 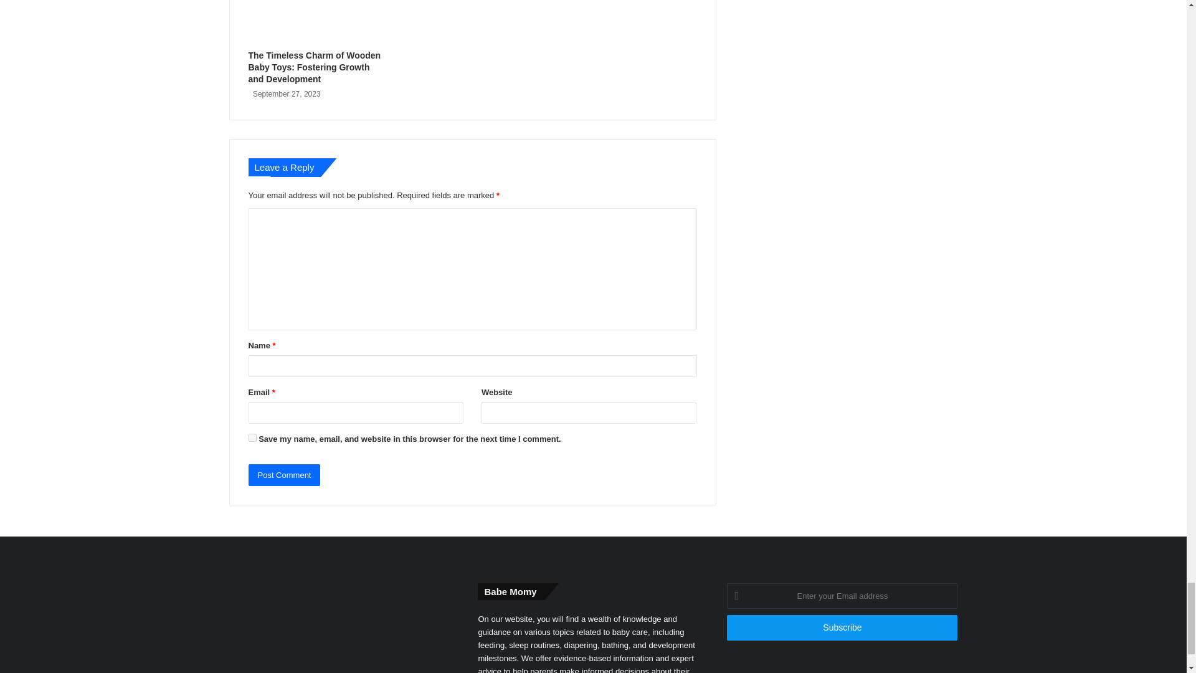 What do you see at coordinates (284, 475) in the screenshot?
I see `Post Comment` at bounding box center [284, 475].